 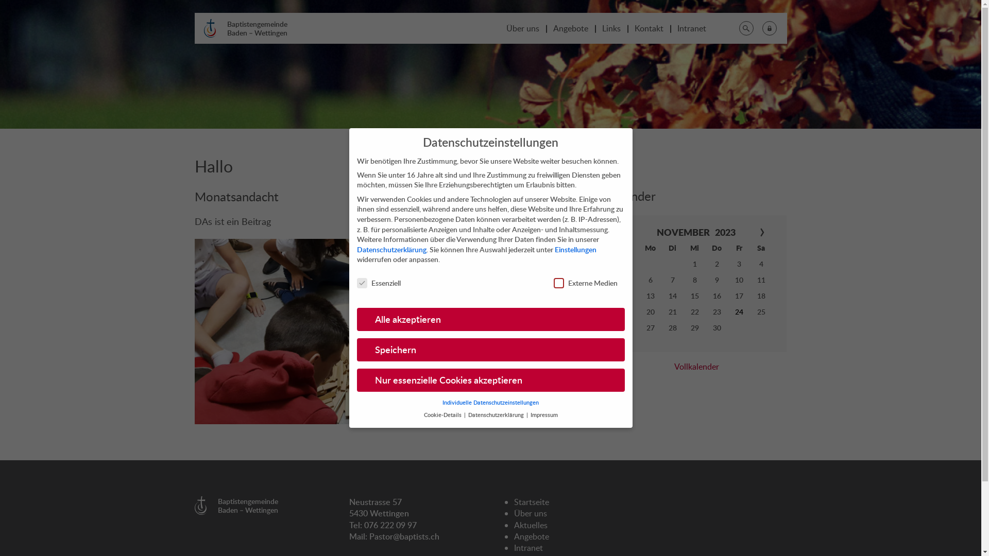 What do you see at coordinates (532, 502) in the screenshot?
I see `Startseite` at bounding box center [532, 502].